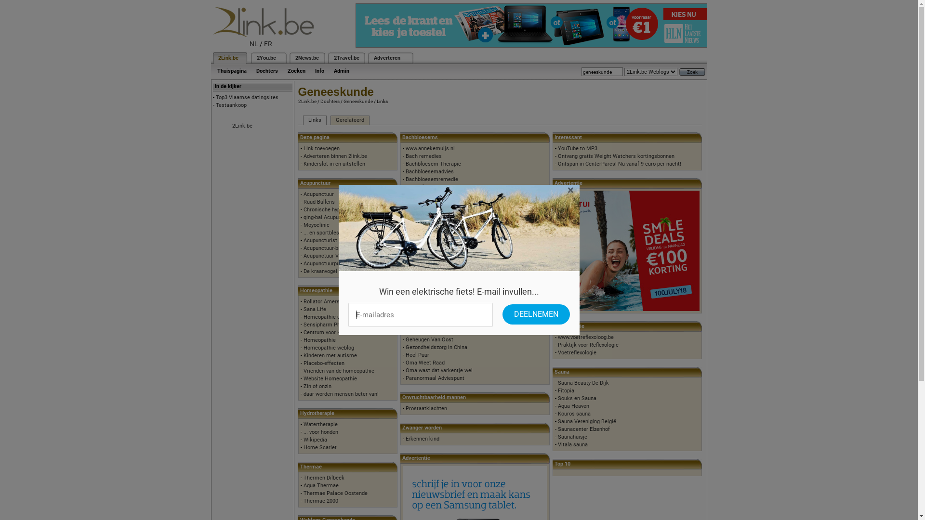 The width and height of the screenshot is (925, 520). Describe the element at coordinates (586, 337) in the screenshot. I see `www.voetreflexoloog.be` at that location.